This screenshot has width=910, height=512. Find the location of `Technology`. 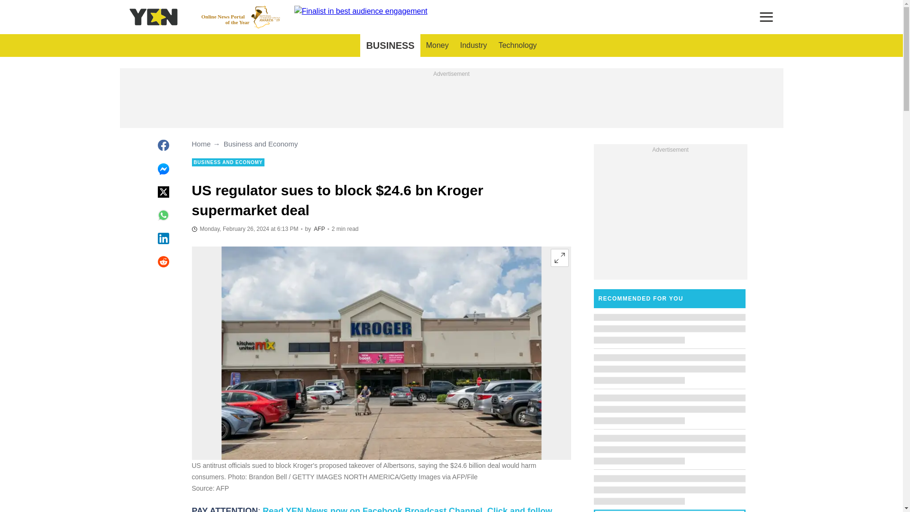

Technology is located at coordinates (518, 46).